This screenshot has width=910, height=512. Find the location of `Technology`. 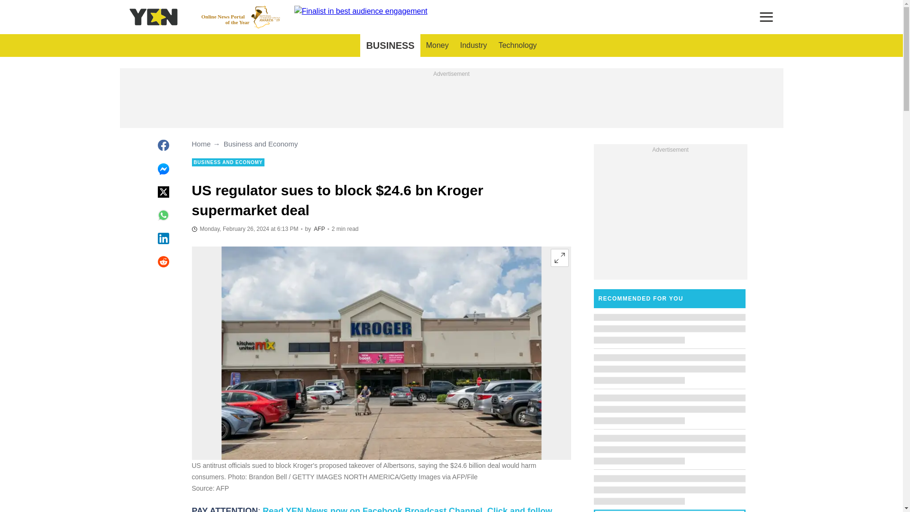

Technology is located at coordinates (518, 46).